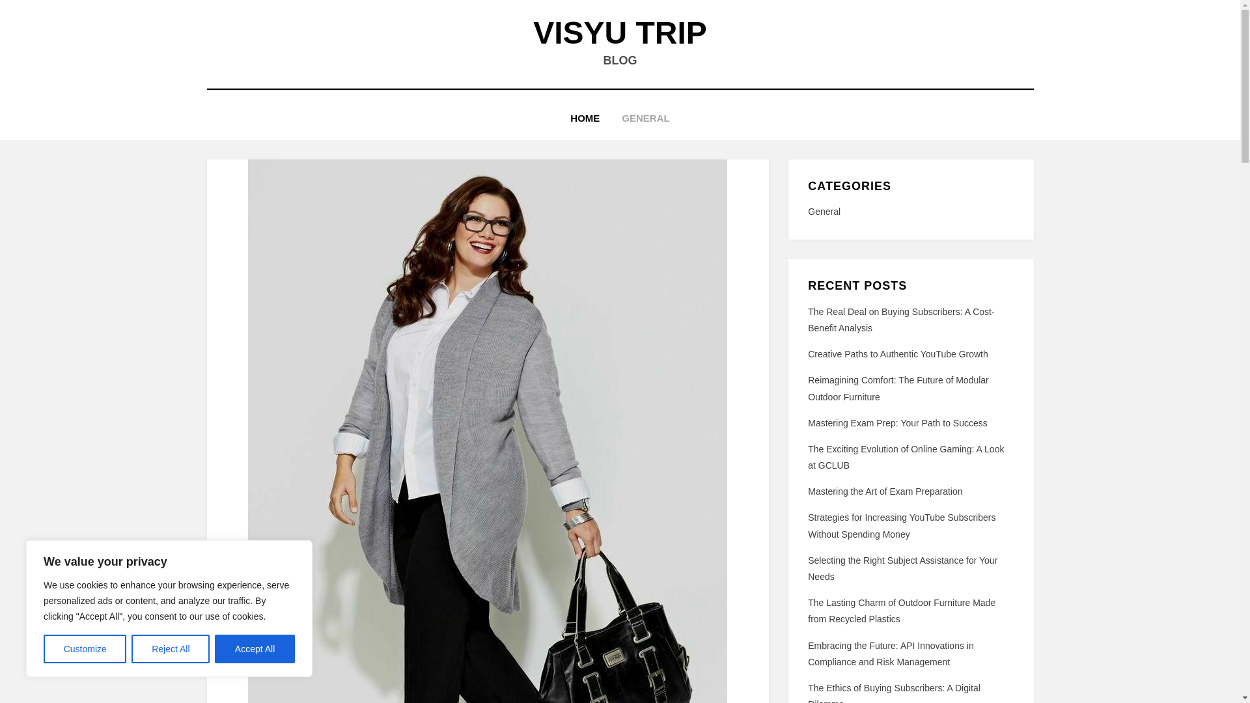 The height and width of the screenshot is (703, 1250). Describe the element at coordinates (897, 422) in the screenshot. I see `Mastering Exam Prep: Your Path to Success` at that location.